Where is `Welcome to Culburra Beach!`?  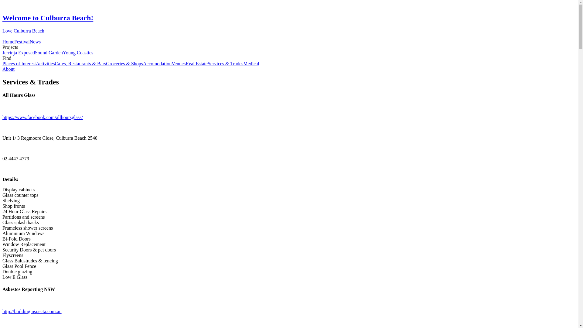 Welcome to Culburra Beach! is located at coordinates (289, 18).